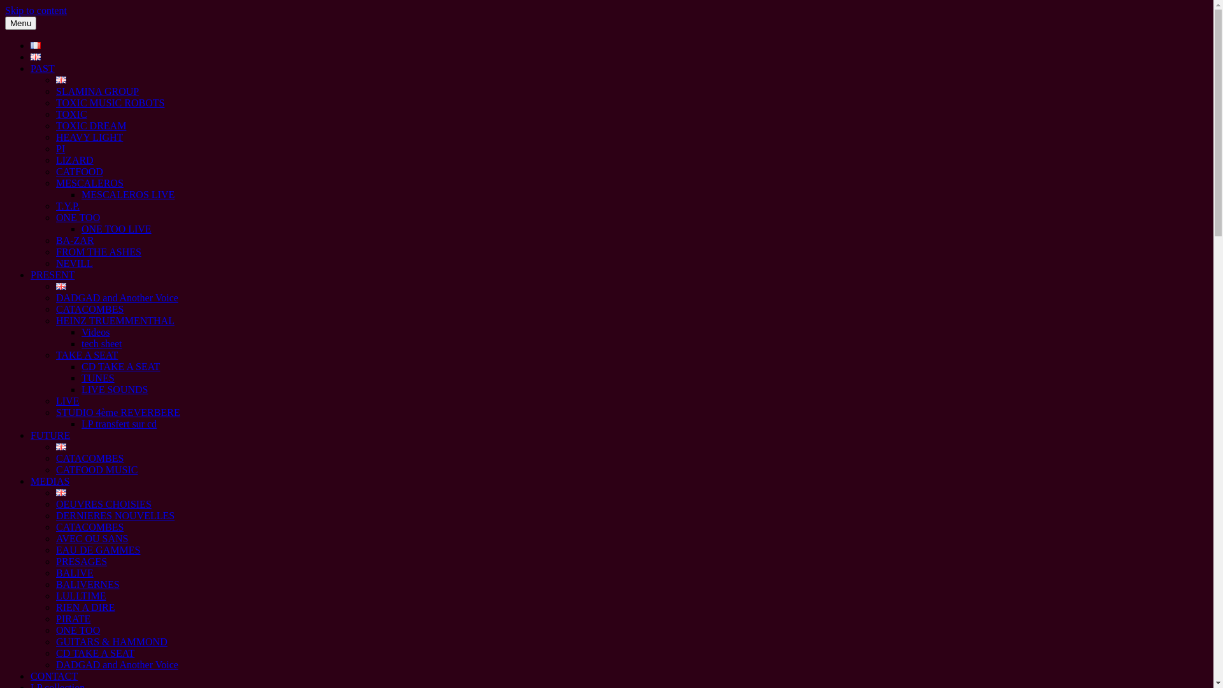  What do you see at coordinates (50, 482) in the screenshot?
I see `MEDIAS` at bounding box center [50, 482].